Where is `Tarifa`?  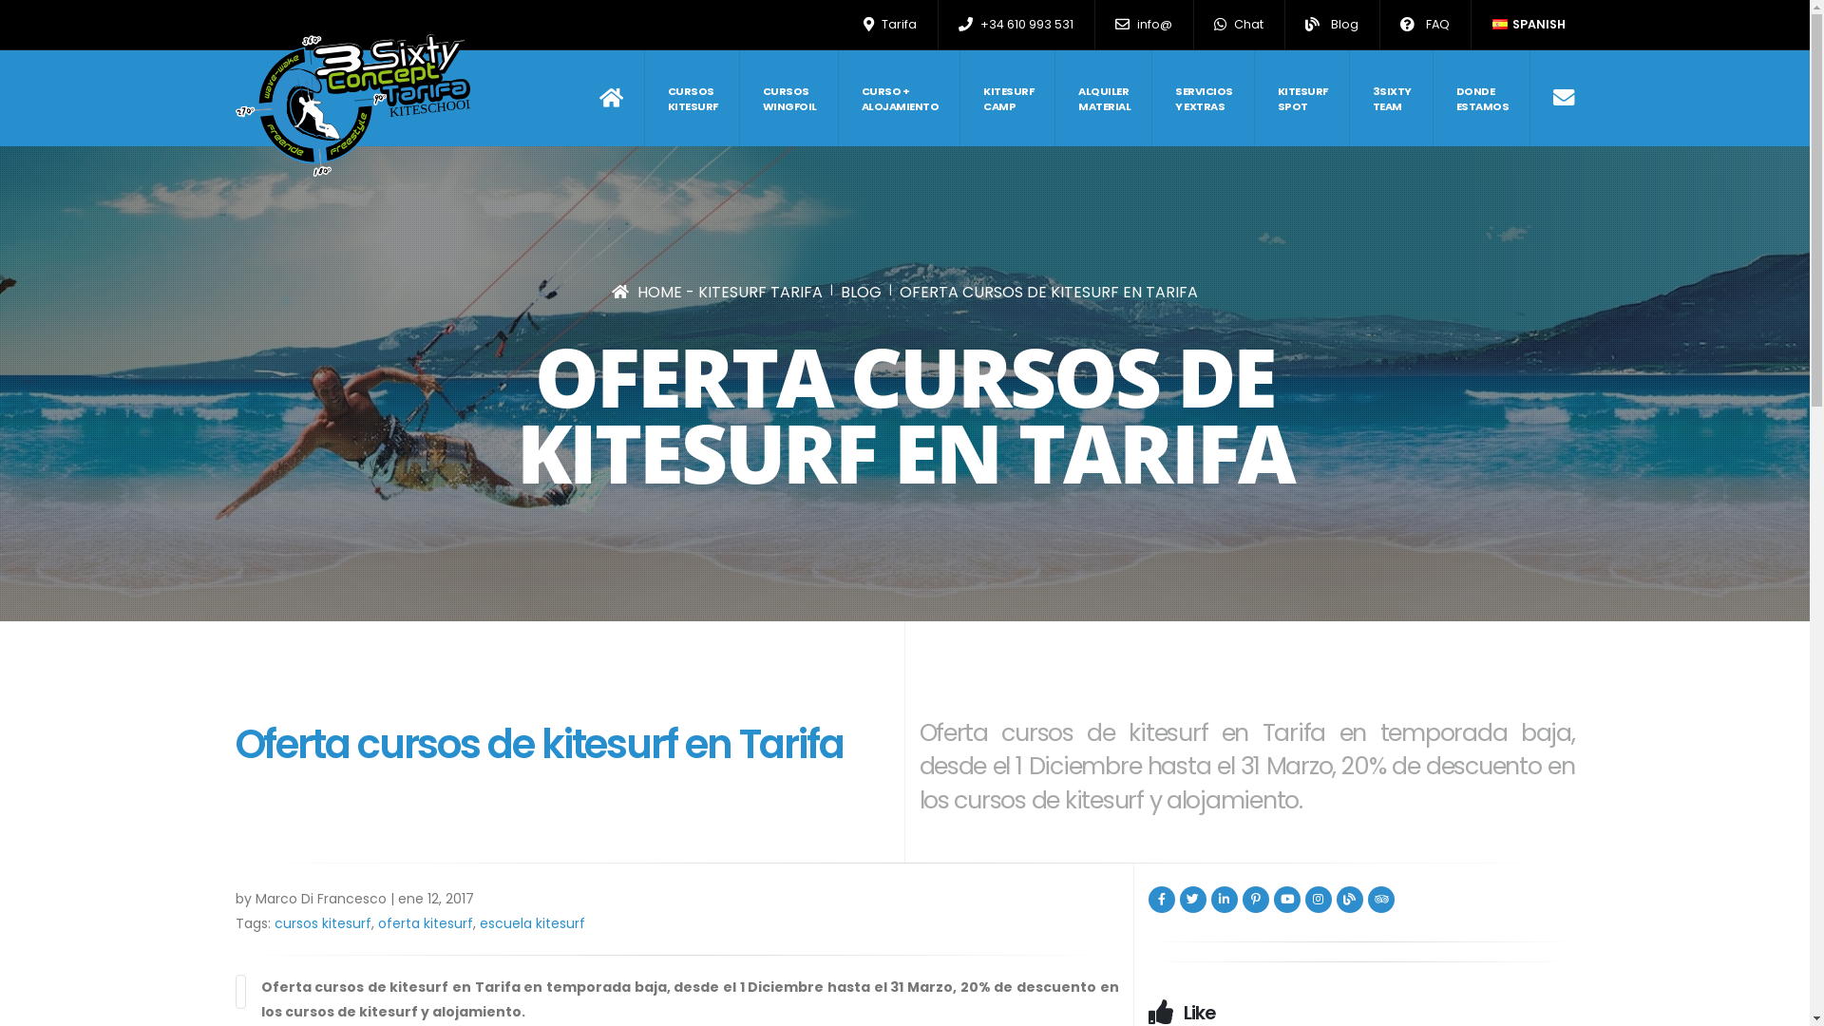 Tarifa is located at coordinates (891, 25).